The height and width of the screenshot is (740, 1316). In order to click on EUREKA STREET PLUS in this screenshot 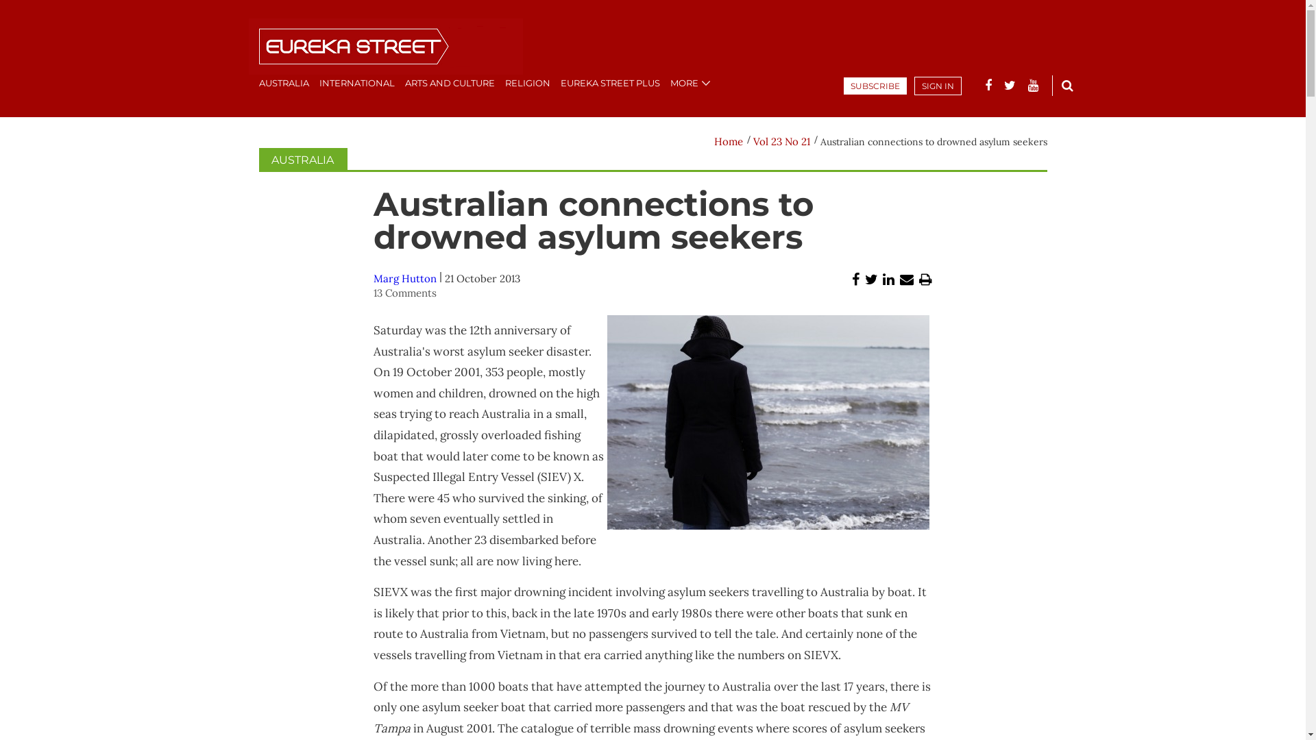, I will do `click(610, 83)`.